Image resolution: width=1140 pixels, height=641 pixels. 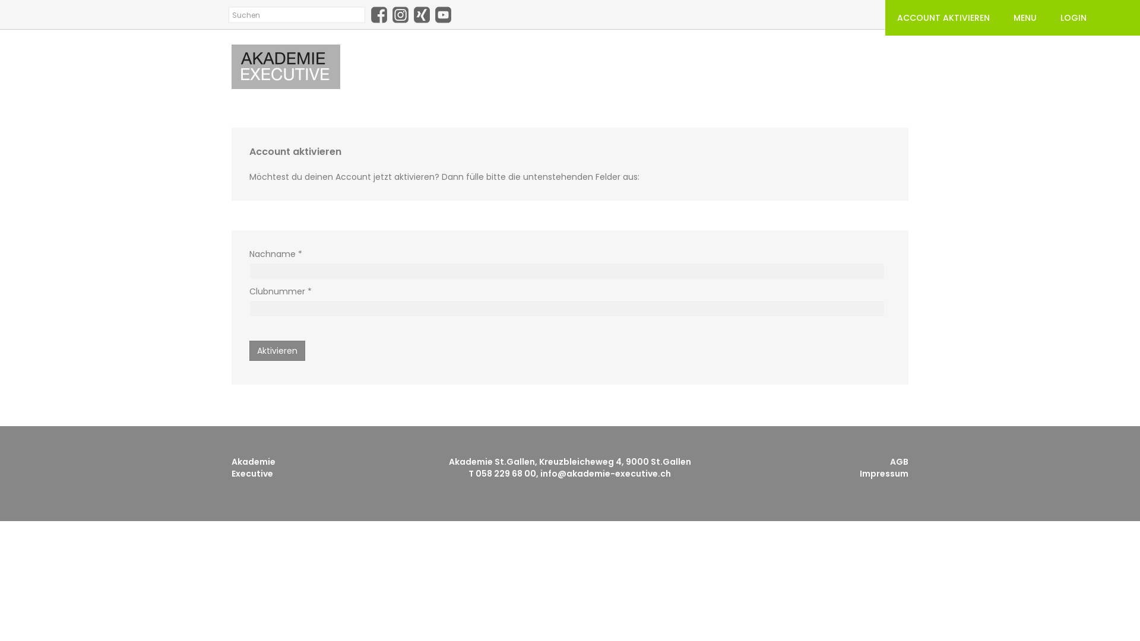 What do you see at coordinates (606, 474) in the screenshot?
I see `info@akademie-executive.ch` at bounding box center [606, 474].